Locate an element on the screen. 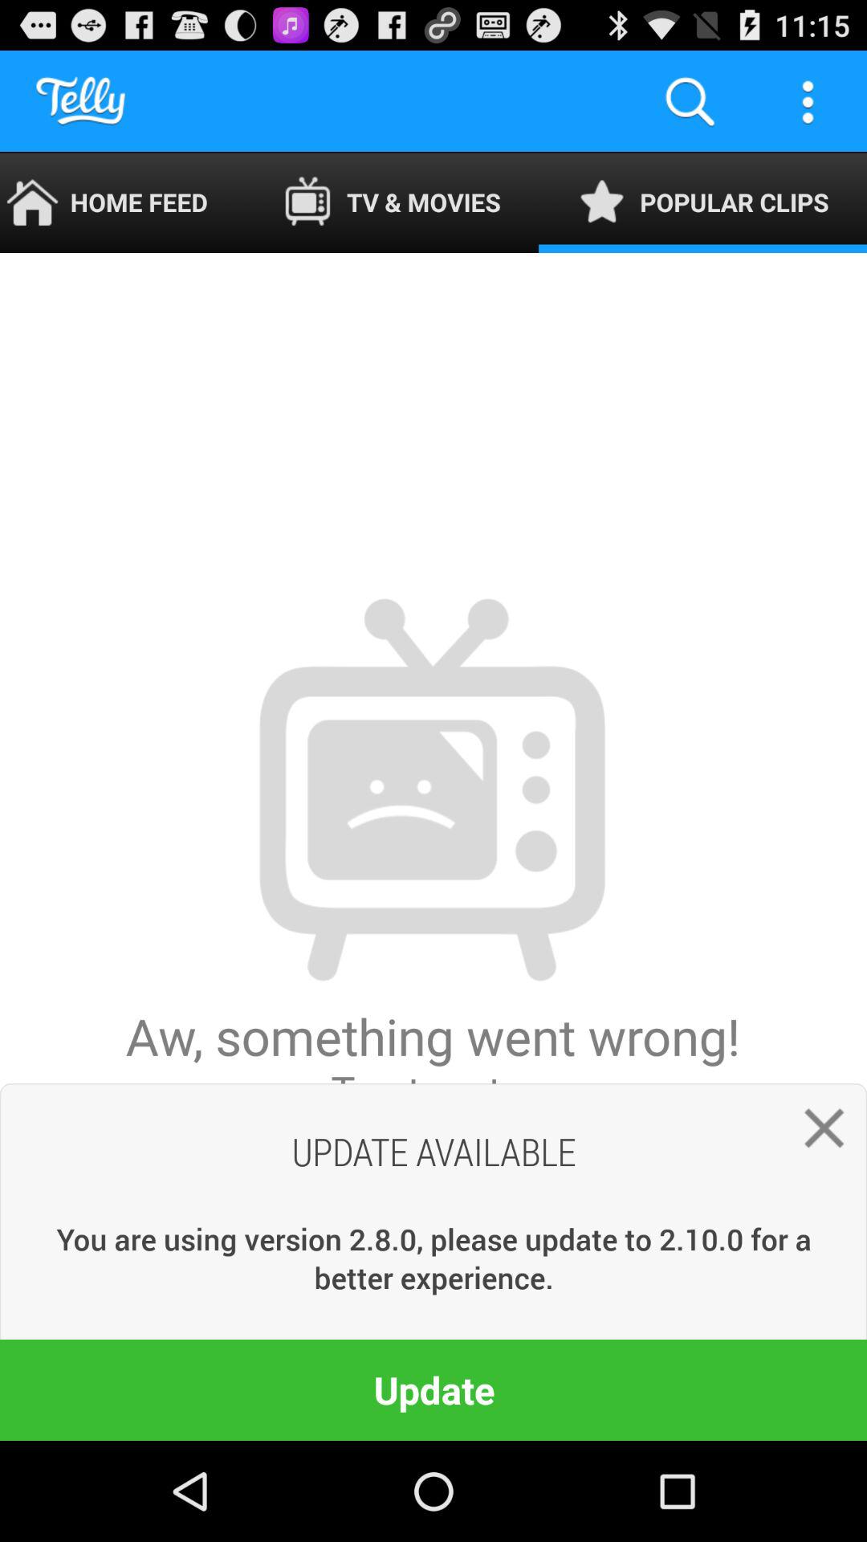  turn on the item to the right of the tv & movies app is located at coordinates (690, 101).